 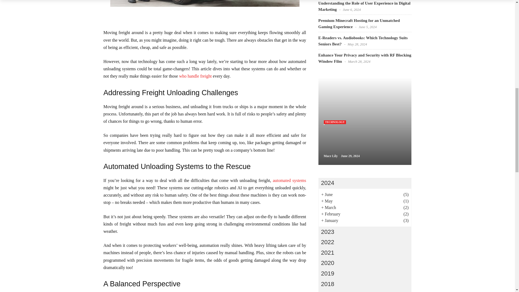 What do you see at coordinates (289, 180) in the screenshot?
I see `automated systems` at bounding box center [289, 180].